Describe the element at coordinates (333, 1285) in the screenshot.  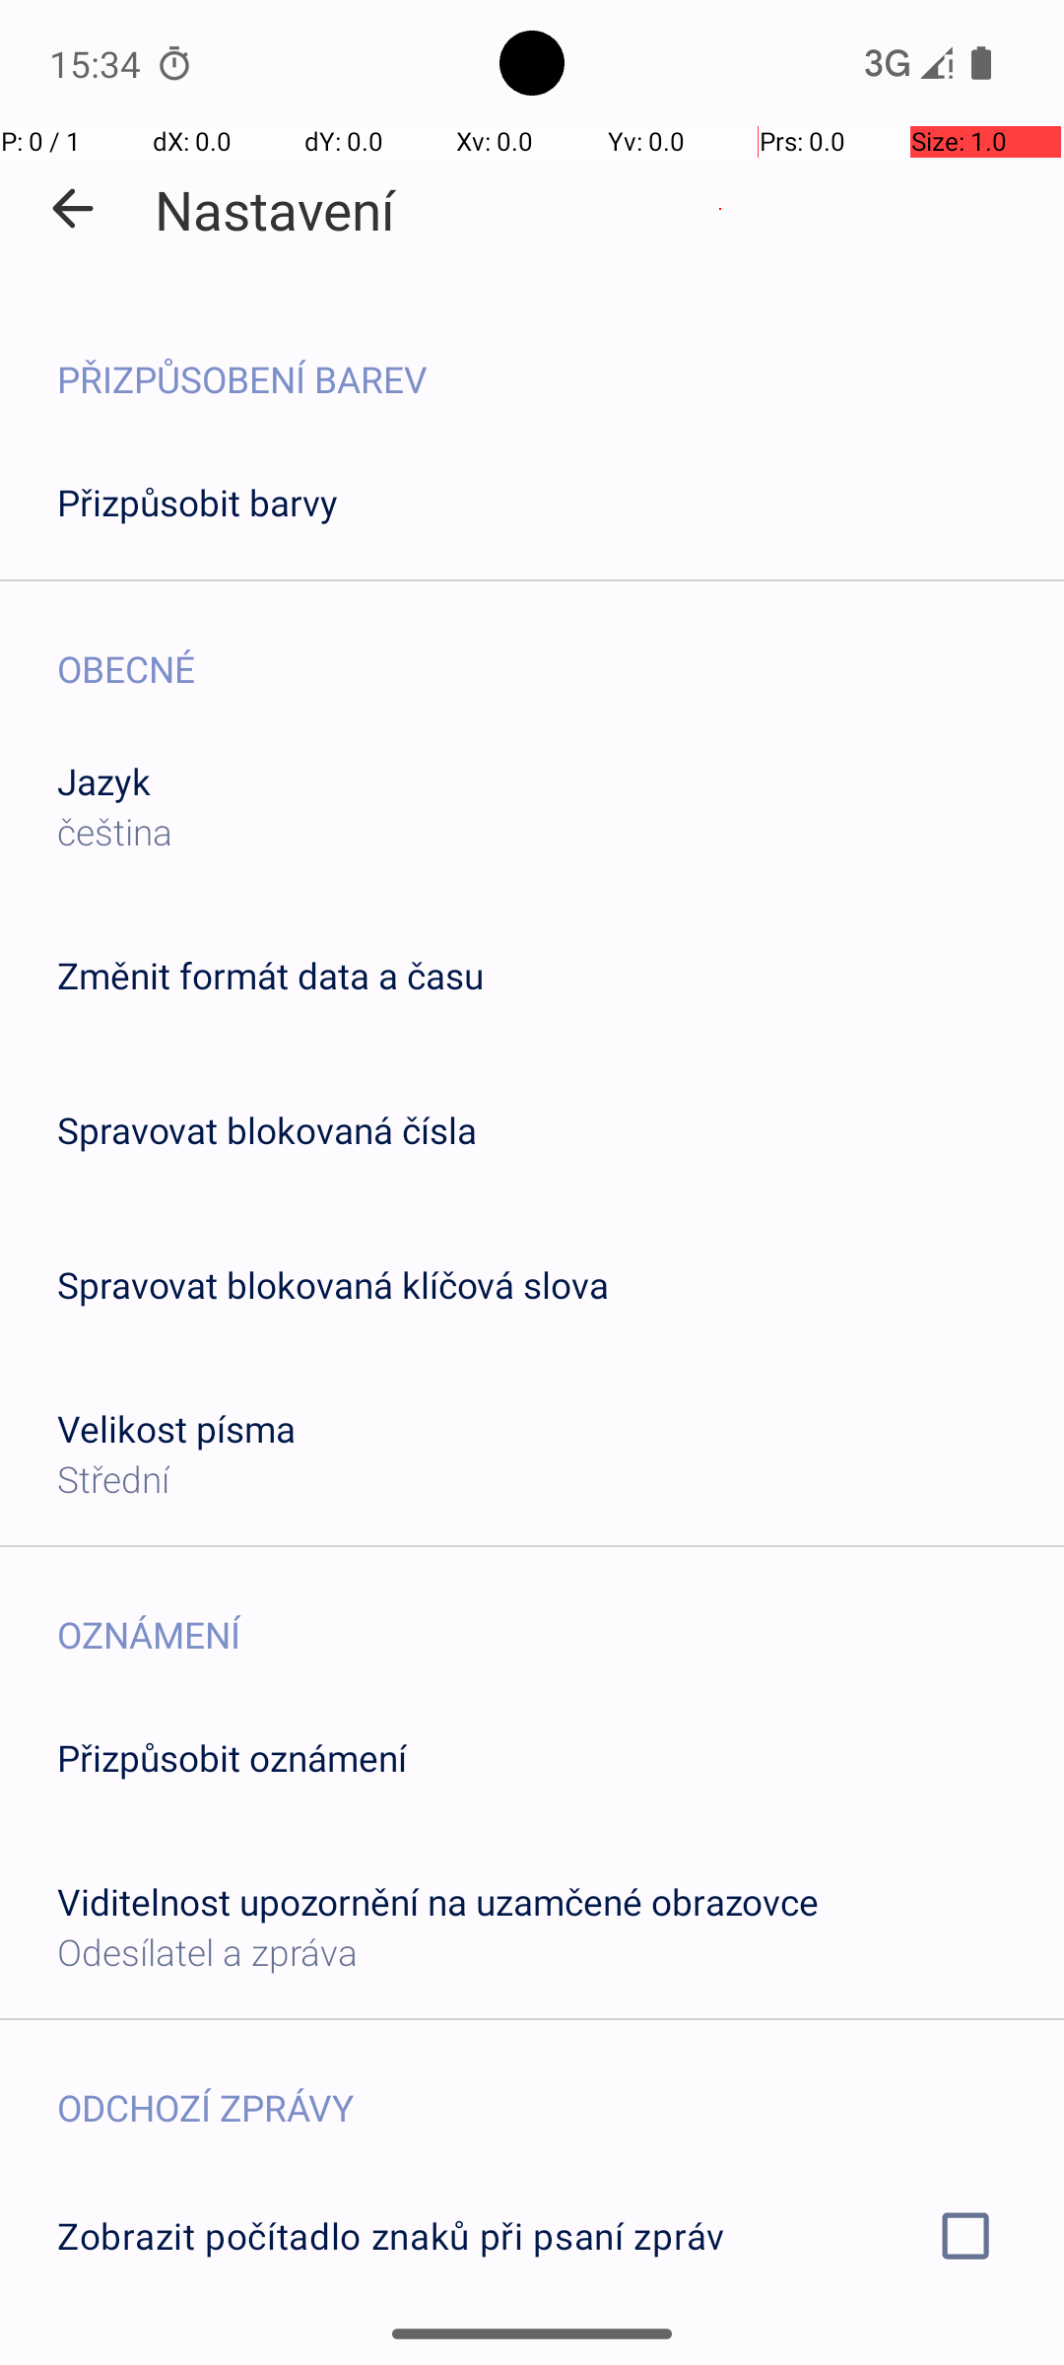
I see `Spravovat blokovaná klíčová slova` at that location.